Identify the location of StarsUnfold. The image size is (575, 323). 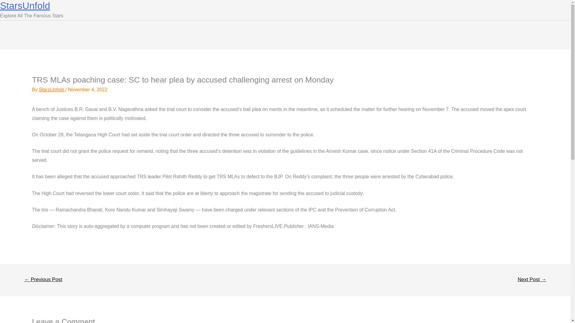
(25, 5).